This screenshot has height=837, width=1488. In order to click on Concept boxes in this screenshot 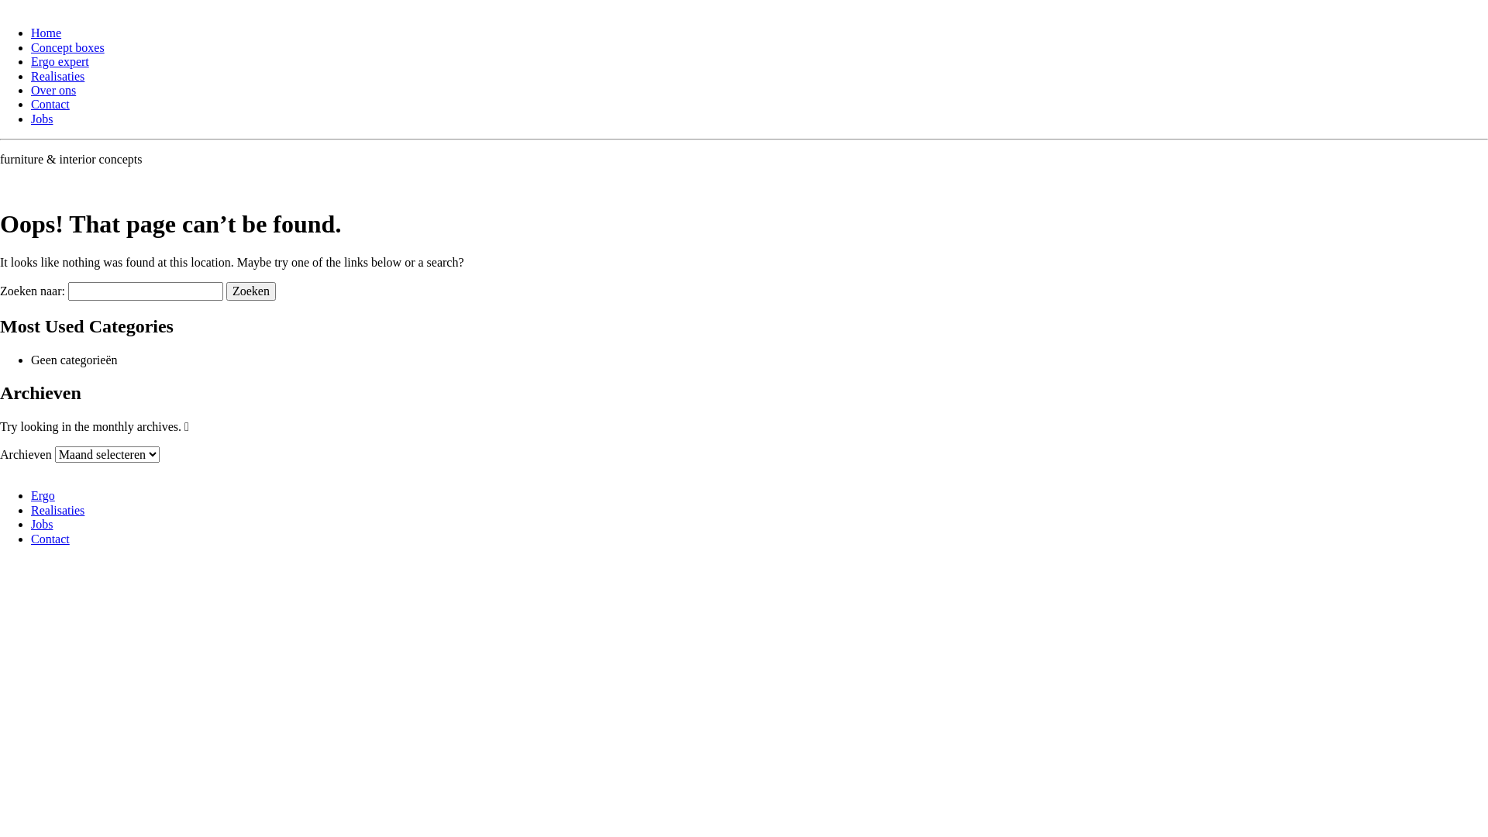, I will do `click(68, 48)`.